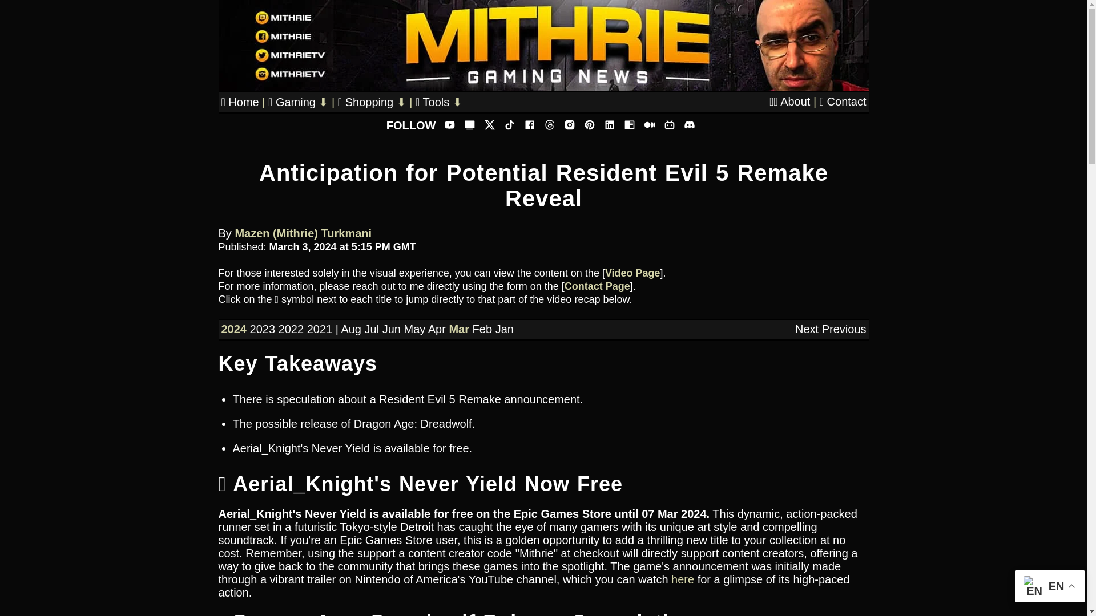  I want to click on Video Page, so click(632, 273).